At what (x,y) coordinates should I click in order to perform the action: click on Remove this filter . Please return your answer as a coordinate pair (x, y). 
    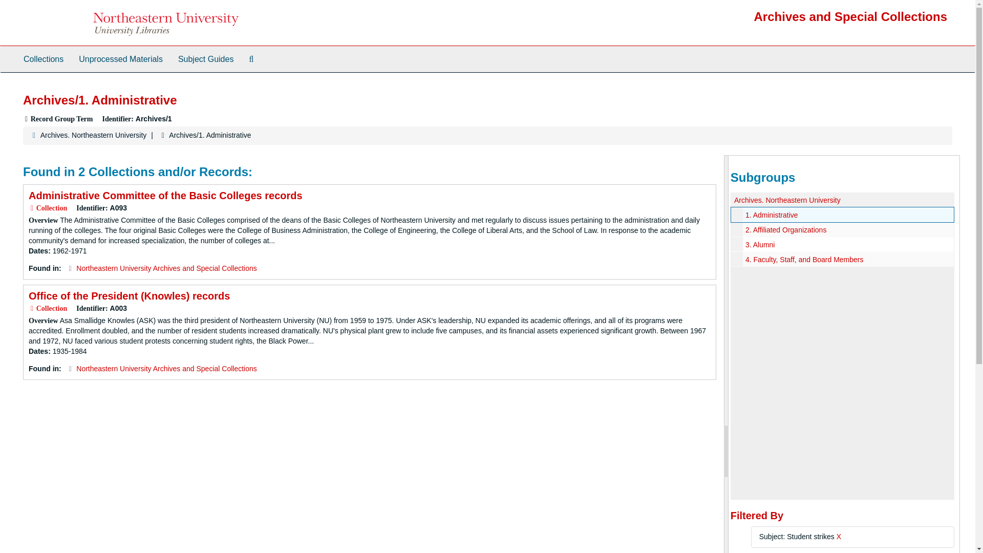
    Looking at the image, I should click on (839, 537).